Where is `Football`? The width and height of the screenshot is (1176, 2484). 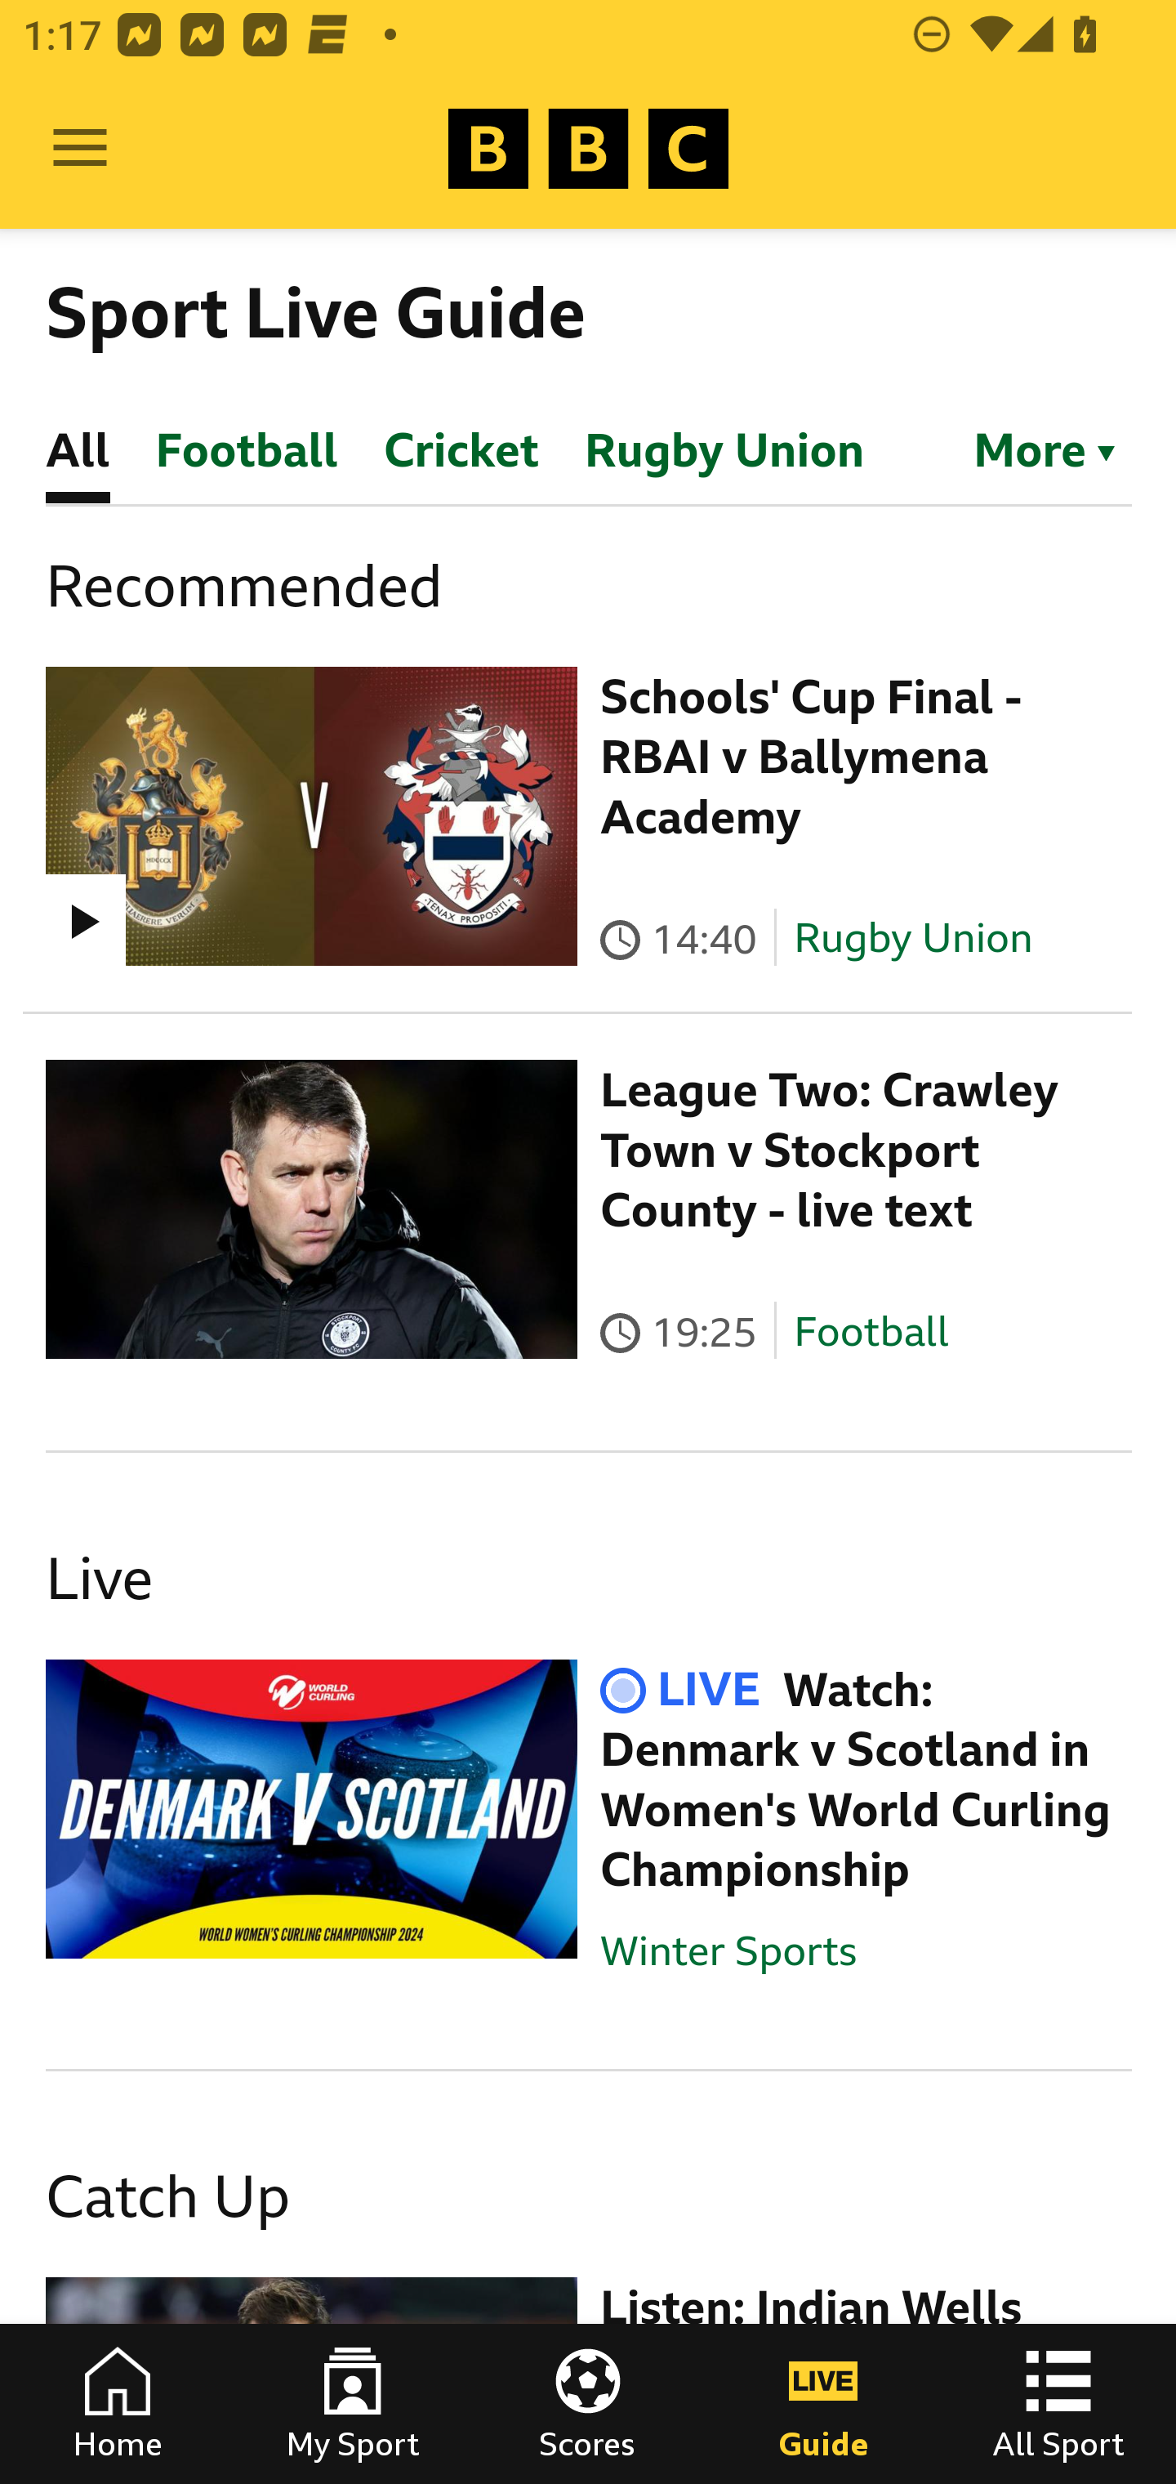
Football is located at coordinates (871, 1332).